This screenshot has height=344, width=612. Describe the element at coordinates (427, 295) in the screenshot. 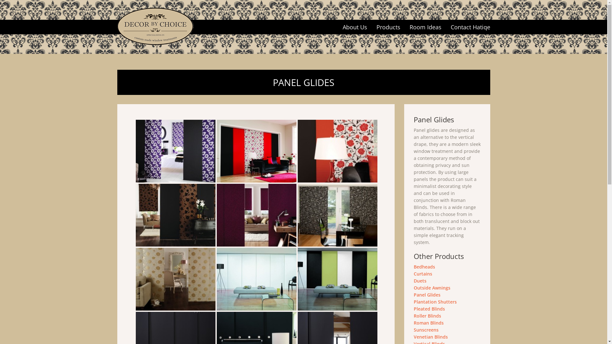

I see `Panel Glides` at that location.